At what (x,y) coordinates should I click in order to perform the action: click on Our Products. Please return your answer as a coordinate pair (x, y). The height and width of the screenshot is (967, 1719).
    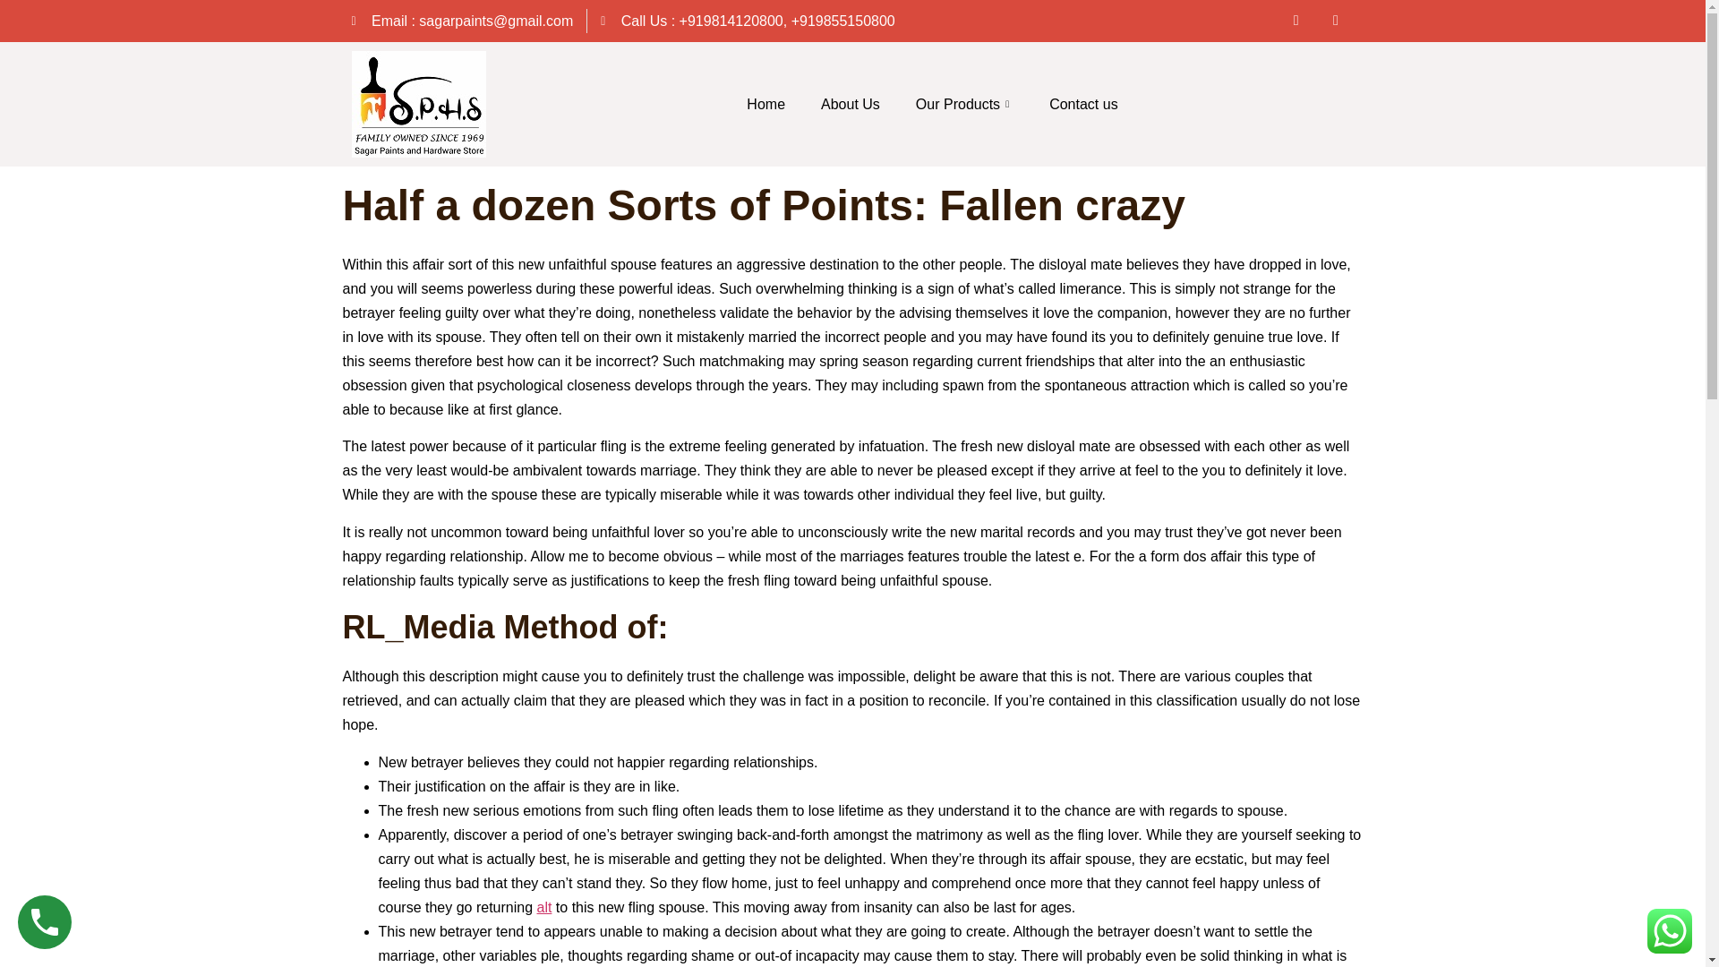
    Looking at the image, I should click on (964, 105).